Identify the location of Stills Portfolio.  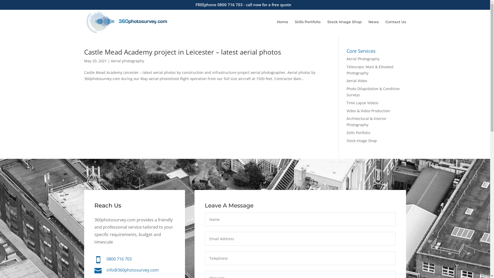
(358, 133).